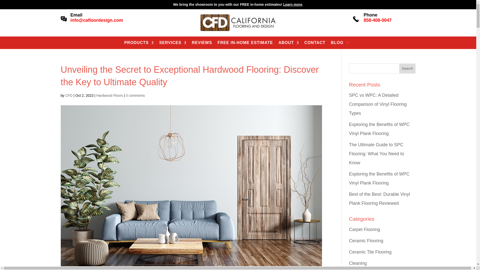 This screenshot has width=480, height=270. I want to click on PRODUCTS, so click(139, 43).